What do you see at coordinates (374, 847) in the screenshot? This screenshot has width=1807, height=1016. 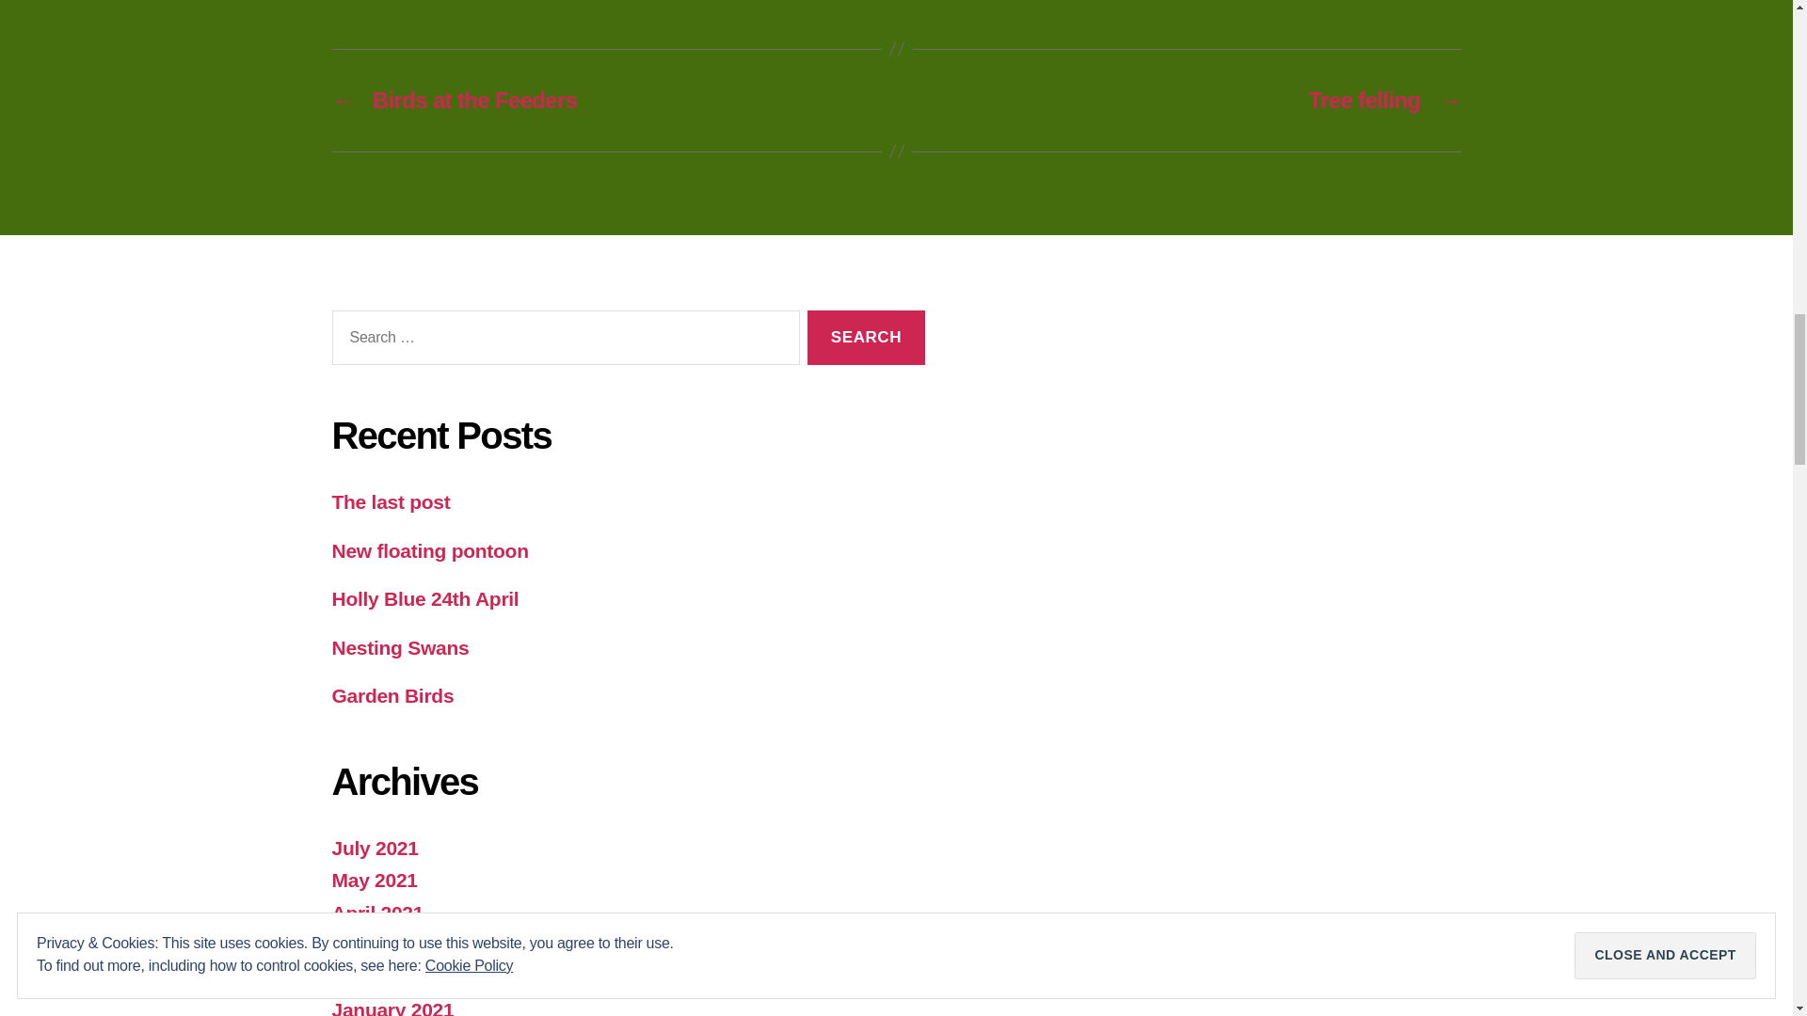 I see `July 2021` at bounding box center [374, 847].